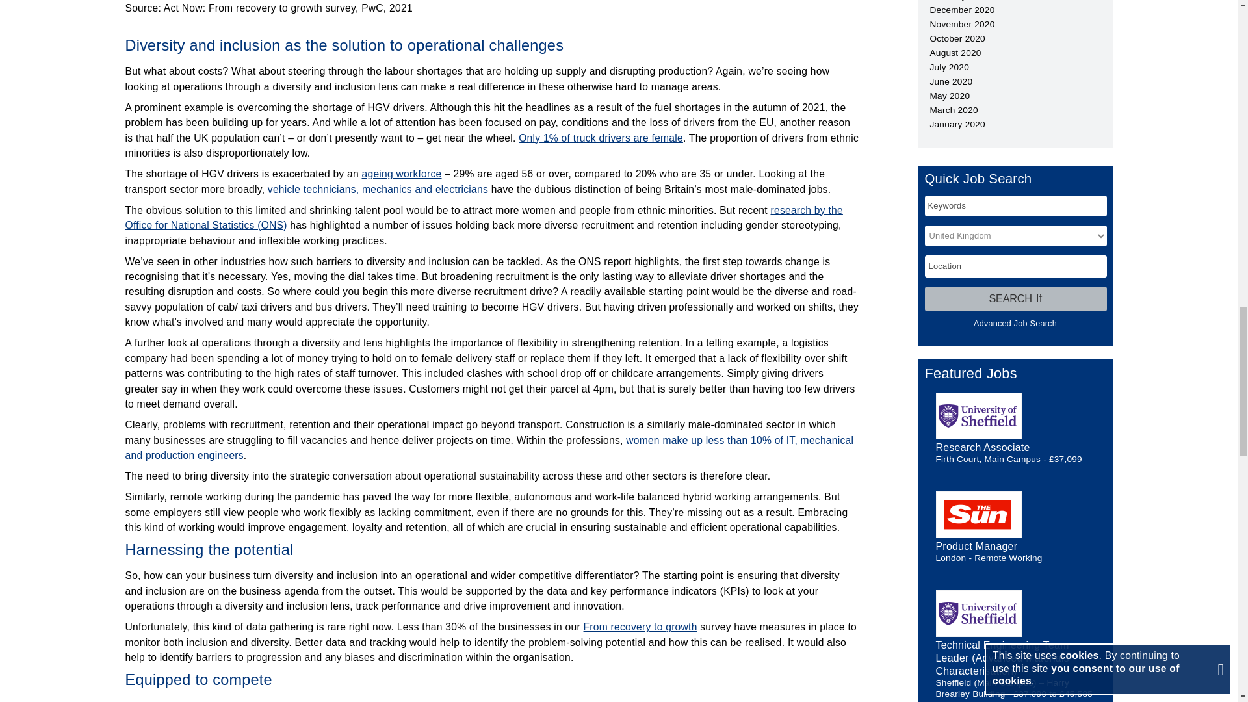 Image resolution: width=1248 pixels, height=702 pixels. What do you see at coordinates (979, 416) in the screenshot?
I see `The University of Sheffield` at bounding box center [979, 416].